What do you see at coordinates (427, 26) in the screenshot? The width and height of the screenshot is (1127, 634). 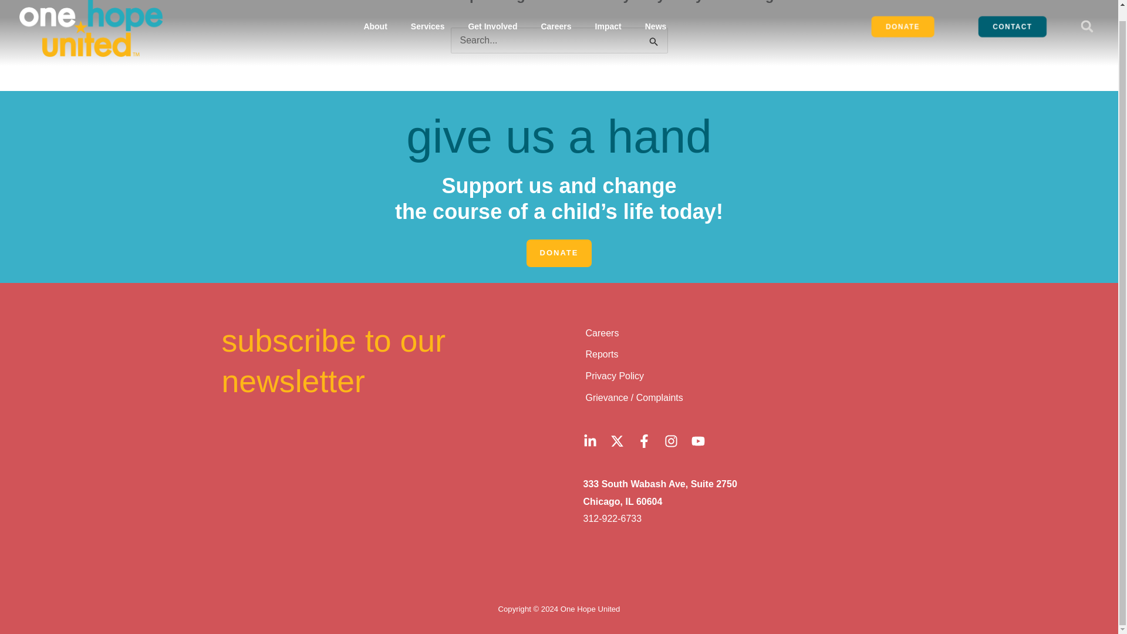 I see `Services` at bounding box center [427, 26].